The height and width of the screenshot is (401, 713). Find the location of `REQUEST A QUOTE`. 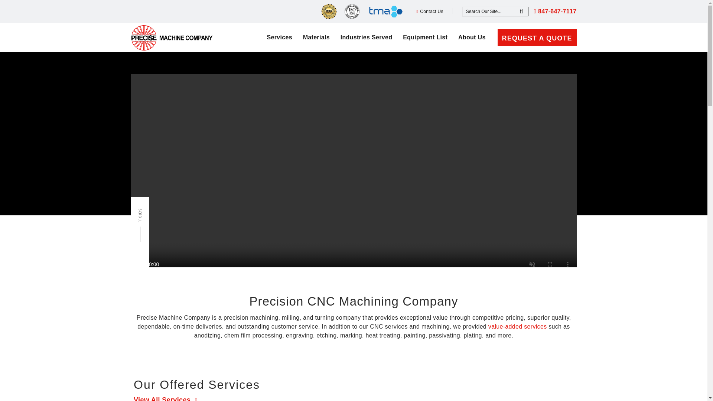

REQUEST A QUOTE is located at coordinates (537, 37).